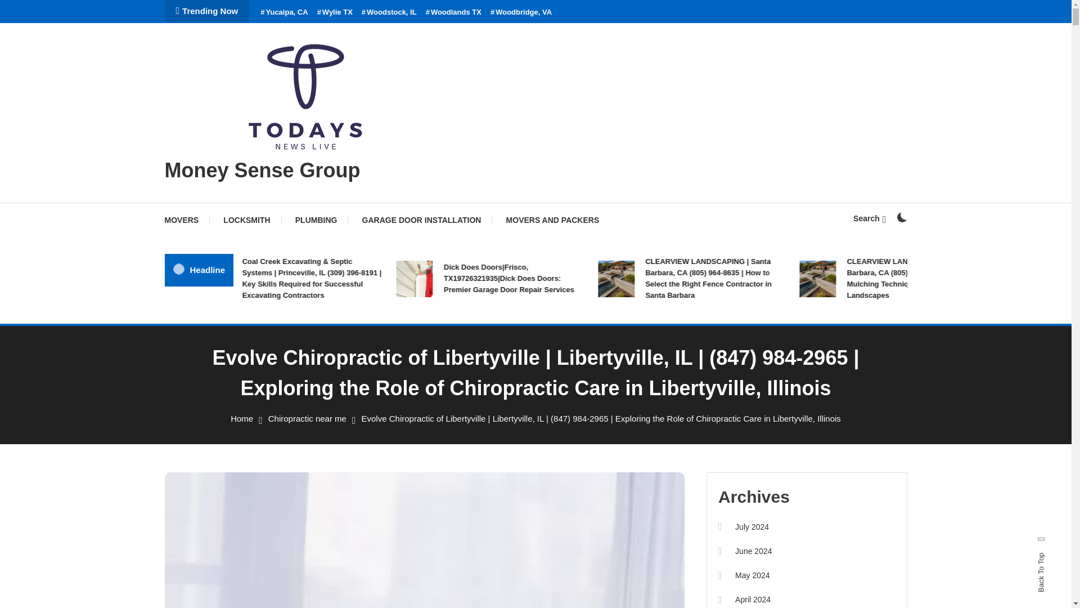 The image size is (1080, 608). Describe the element at coordinates (246, 220) in the screenshot. I see `LOCKSMITH` at that location.